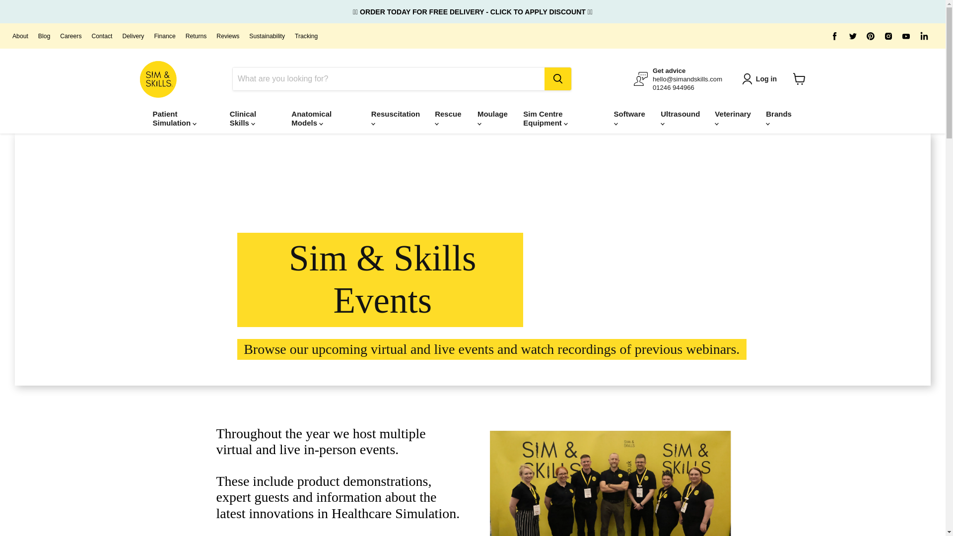 Image resolution: width=953 pixels, height=536 pixels. What do you see at coordinates (133, 36) in the screenshot?
I see `Delivery` at bounding box center [133, 36].